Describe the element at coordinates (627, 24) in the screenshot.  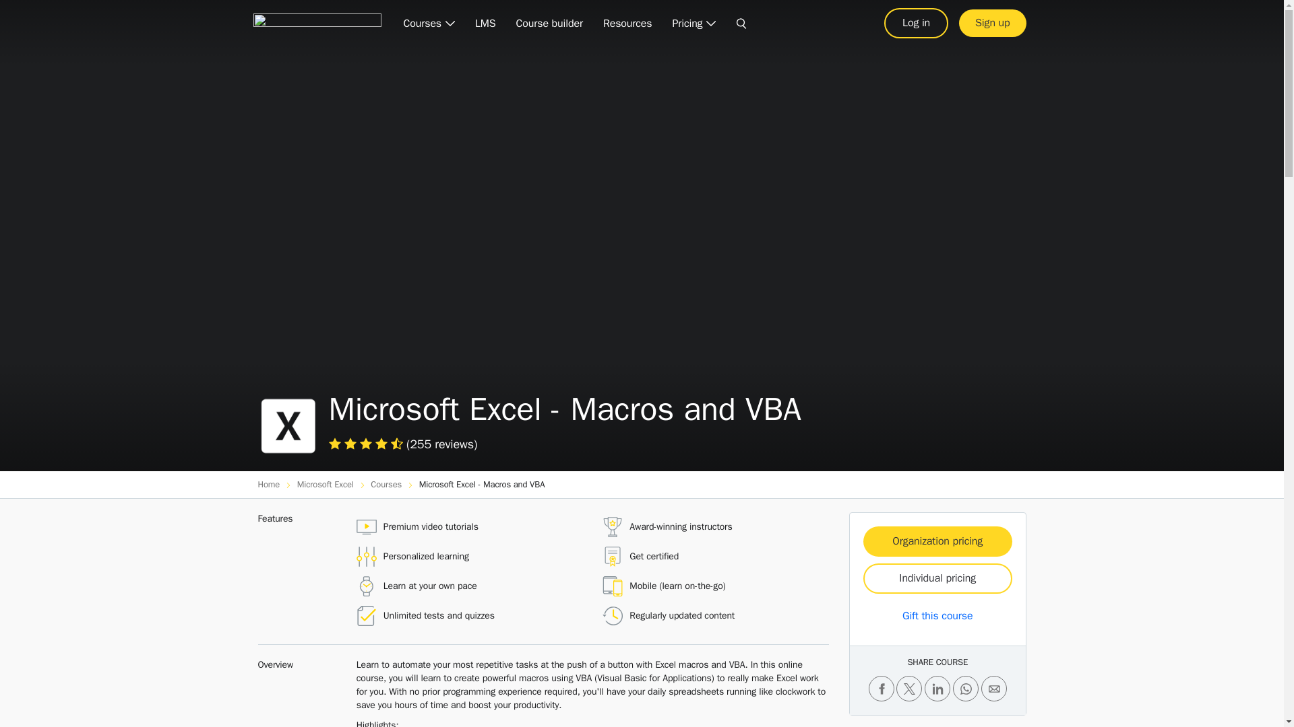
I see `Resources` at that location.